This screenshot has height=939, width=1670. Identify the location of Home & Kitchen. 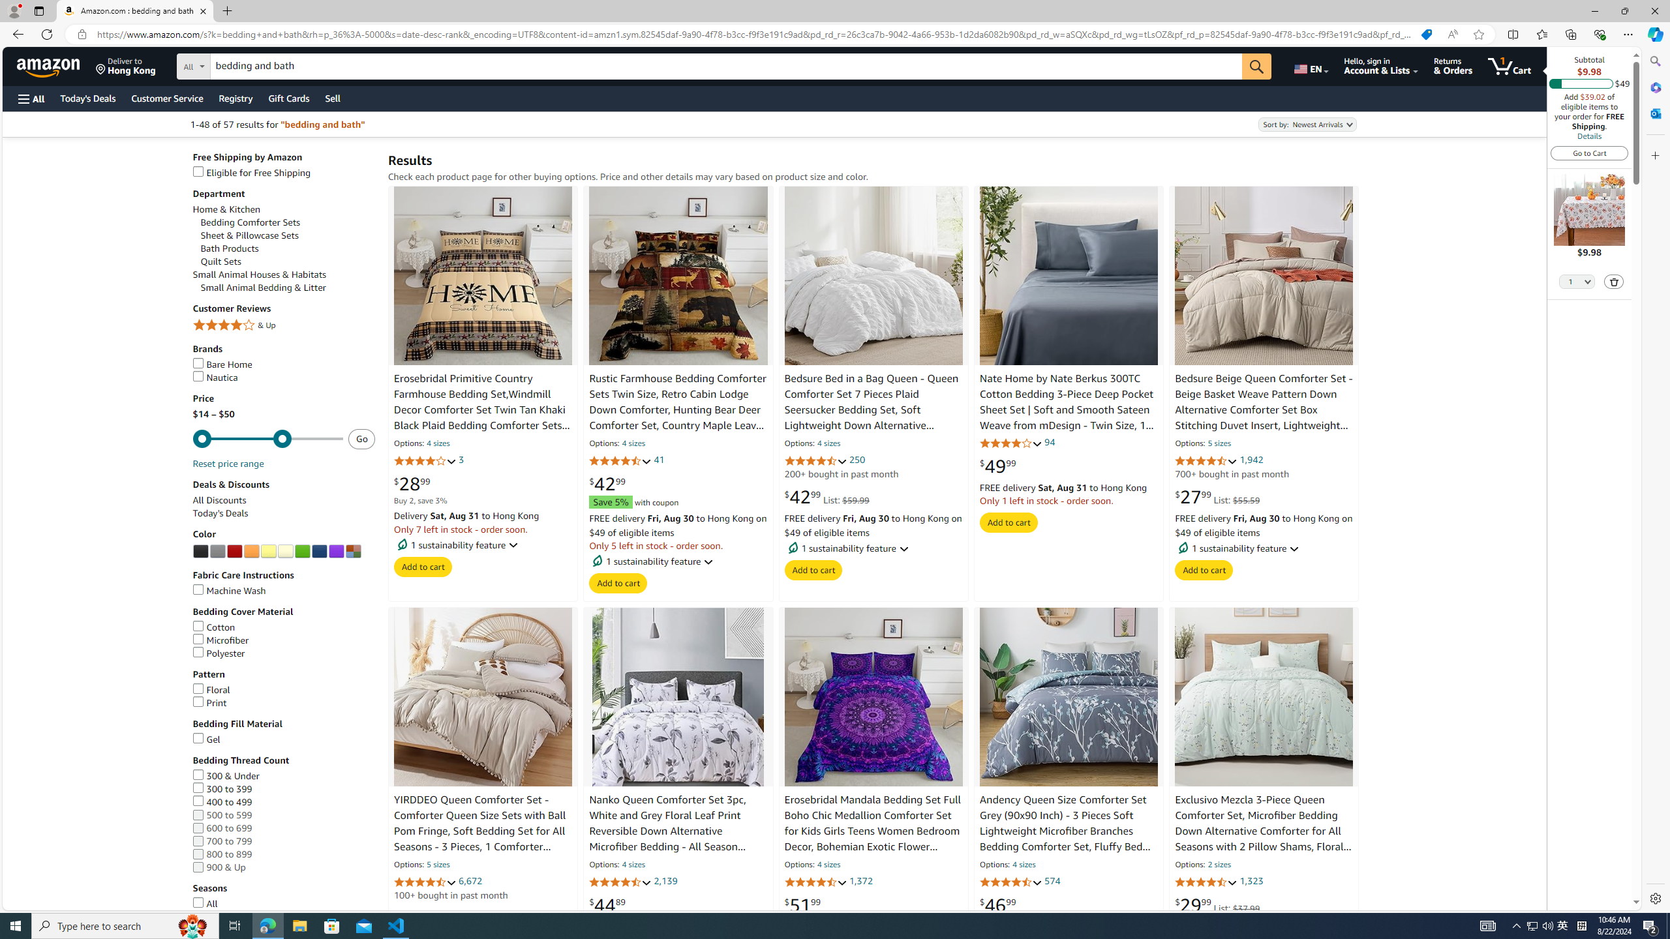
(284, 209).